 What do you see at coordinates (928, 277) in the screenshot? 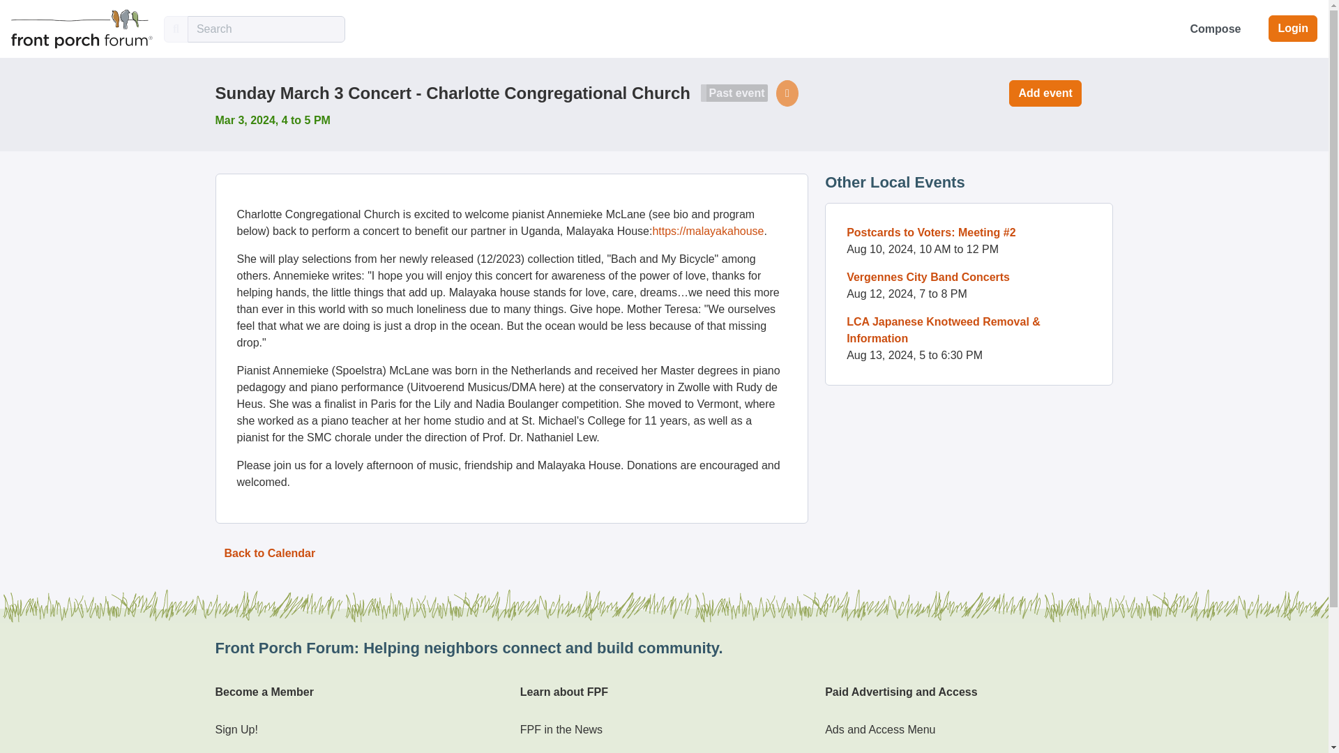
I see `Vergennes City Band Concerts` at bounding box center [928, 277].